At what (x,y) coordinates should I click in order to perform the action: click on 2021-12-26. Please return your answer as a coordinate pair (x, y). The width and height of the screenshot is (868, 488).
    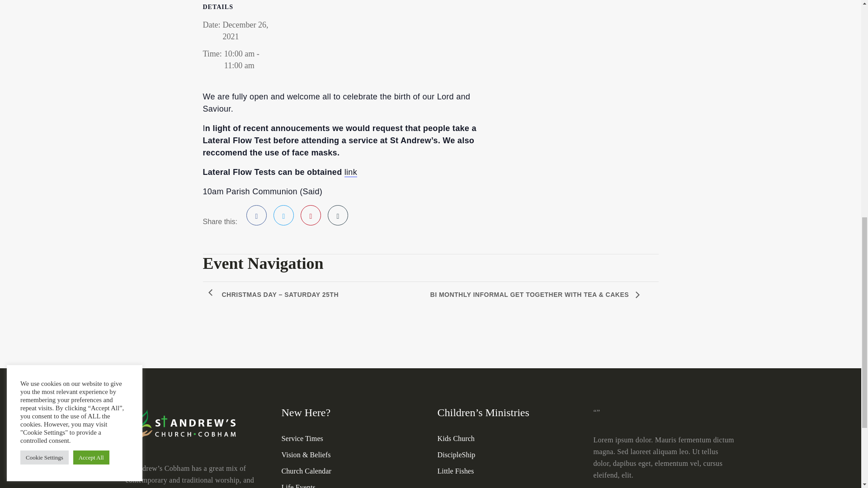
    Looking at the image, I should click on (245, 31).